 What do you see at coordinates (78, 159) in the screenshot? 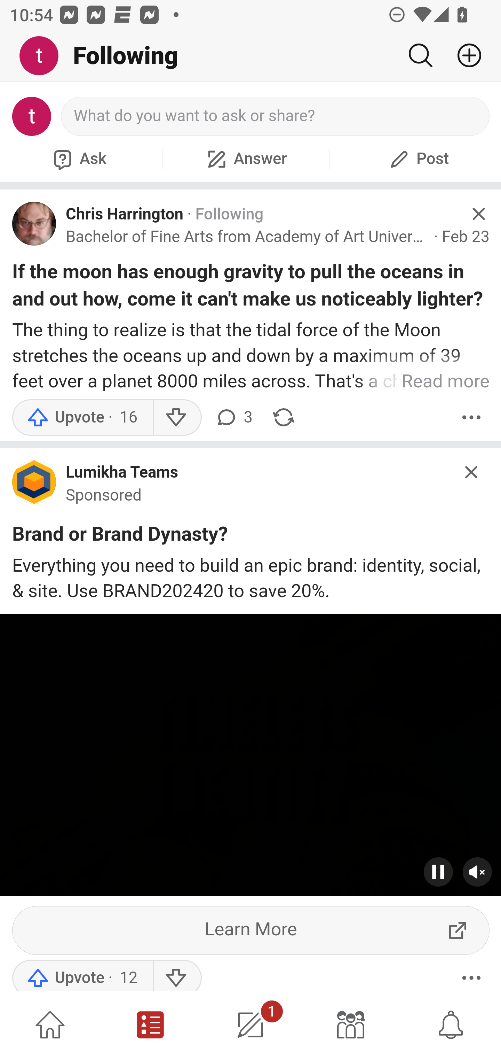
I see `Ask` at bounding box center [78, 159].